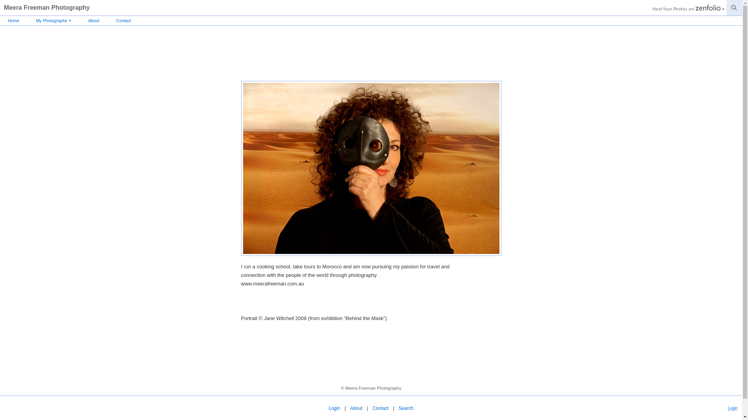  What do you see at coordinates (406, 408) in the screenshot?
I see `Search` at bounding box center [406, 408].